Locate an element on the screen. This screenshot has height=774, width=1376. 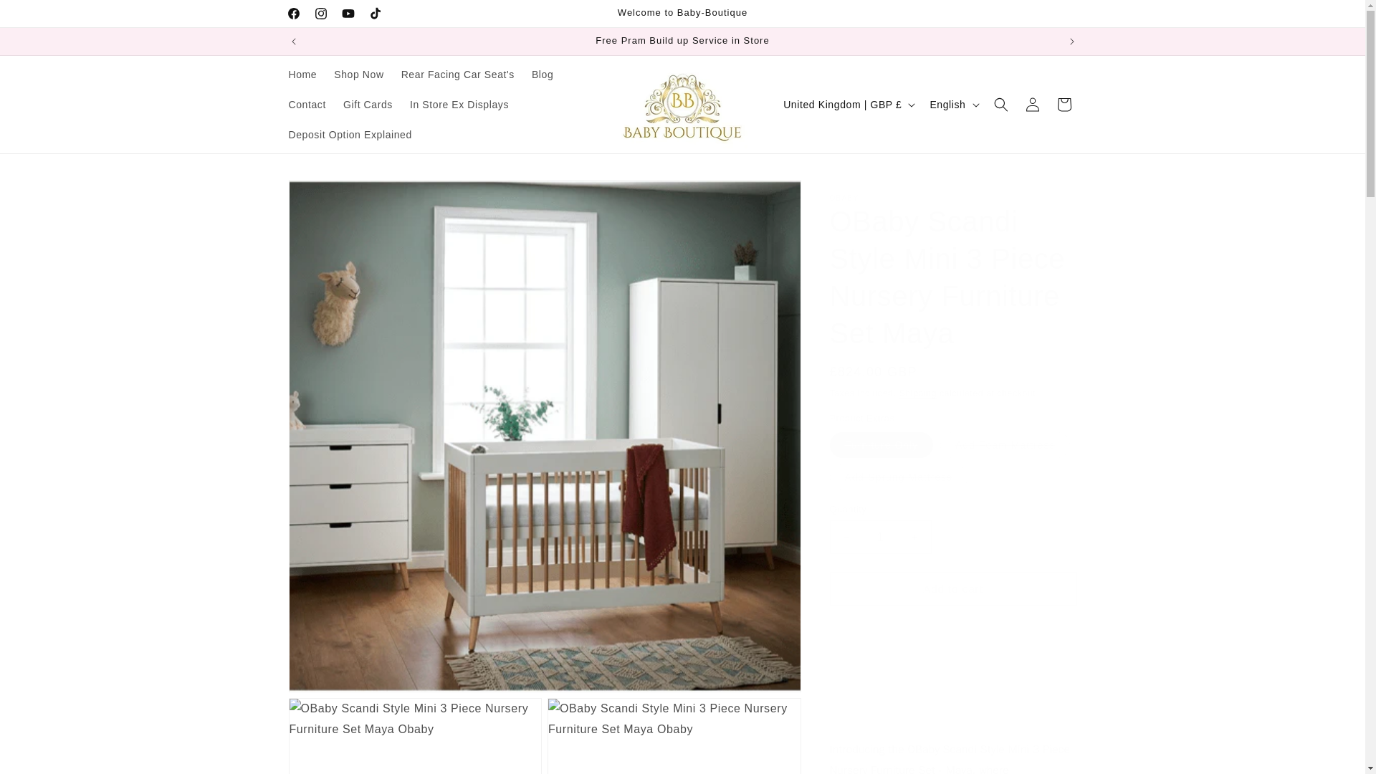
Open media 3 in modal is located at coordinates (674, 736).